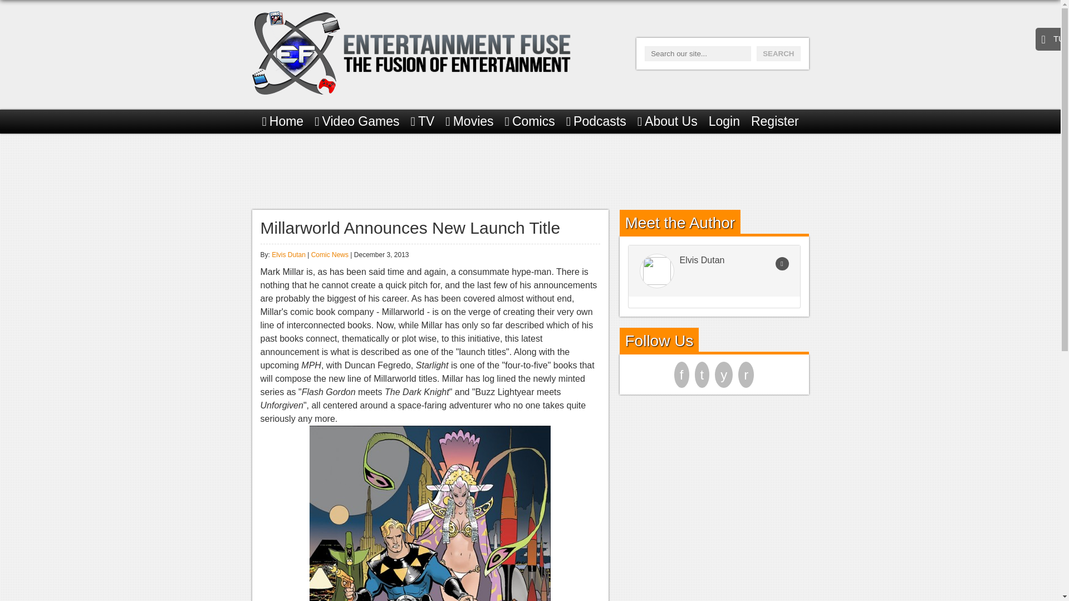 The height and width of the screenshot is (601, 1069). What do you see at coordinates (782, 264) in the screenshot?
I see `Send E-mail` at bounding box center [782, 264].